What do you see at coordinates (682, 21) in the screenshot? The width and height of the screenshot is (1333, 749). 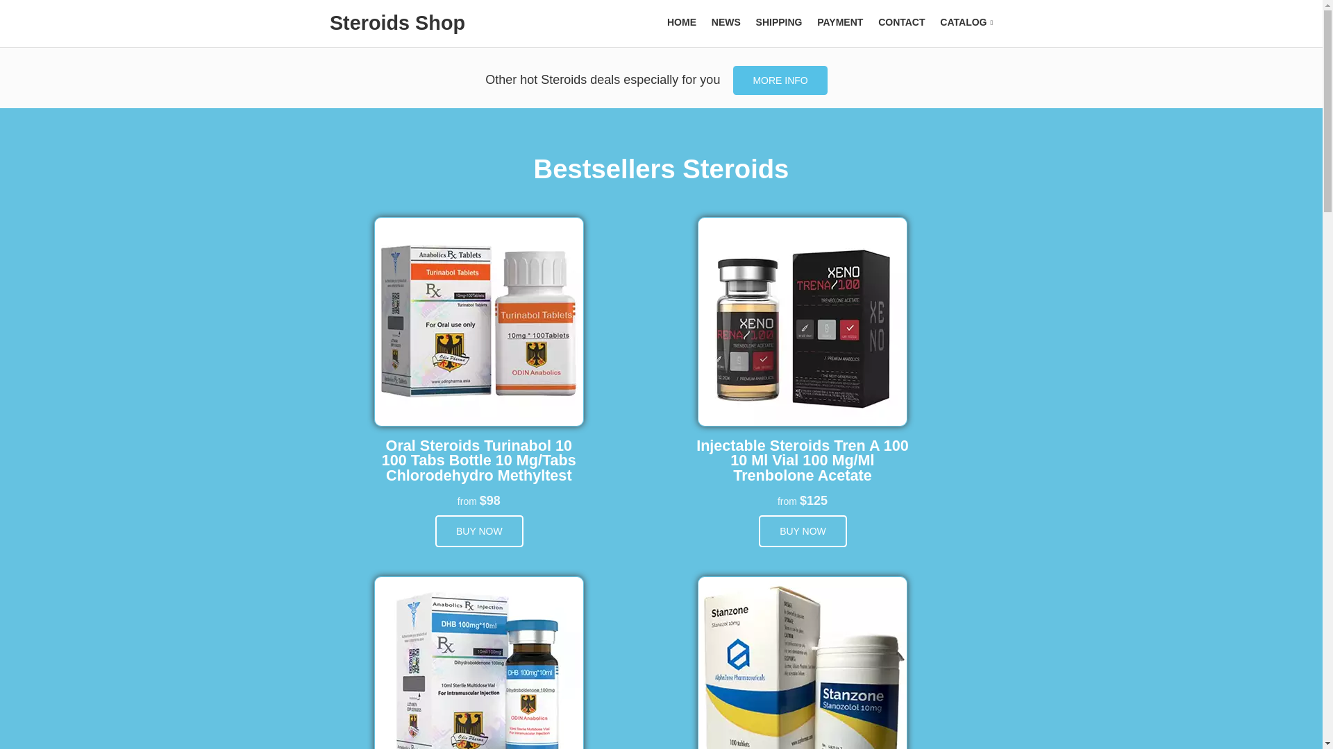 I see `HOME` at bounding box center [682, 21].